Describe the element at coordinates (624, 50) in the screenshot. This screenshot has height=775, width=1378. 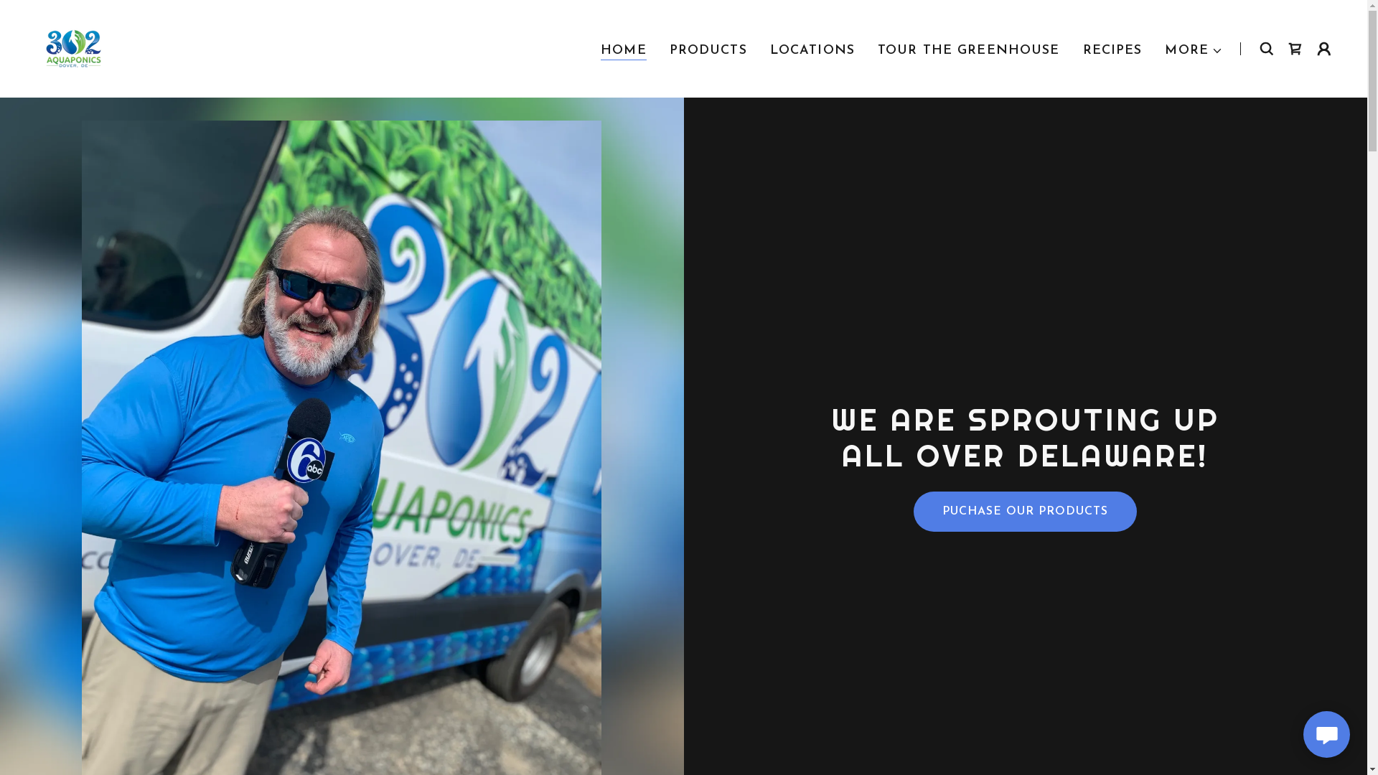
I see `HOME` at that location.